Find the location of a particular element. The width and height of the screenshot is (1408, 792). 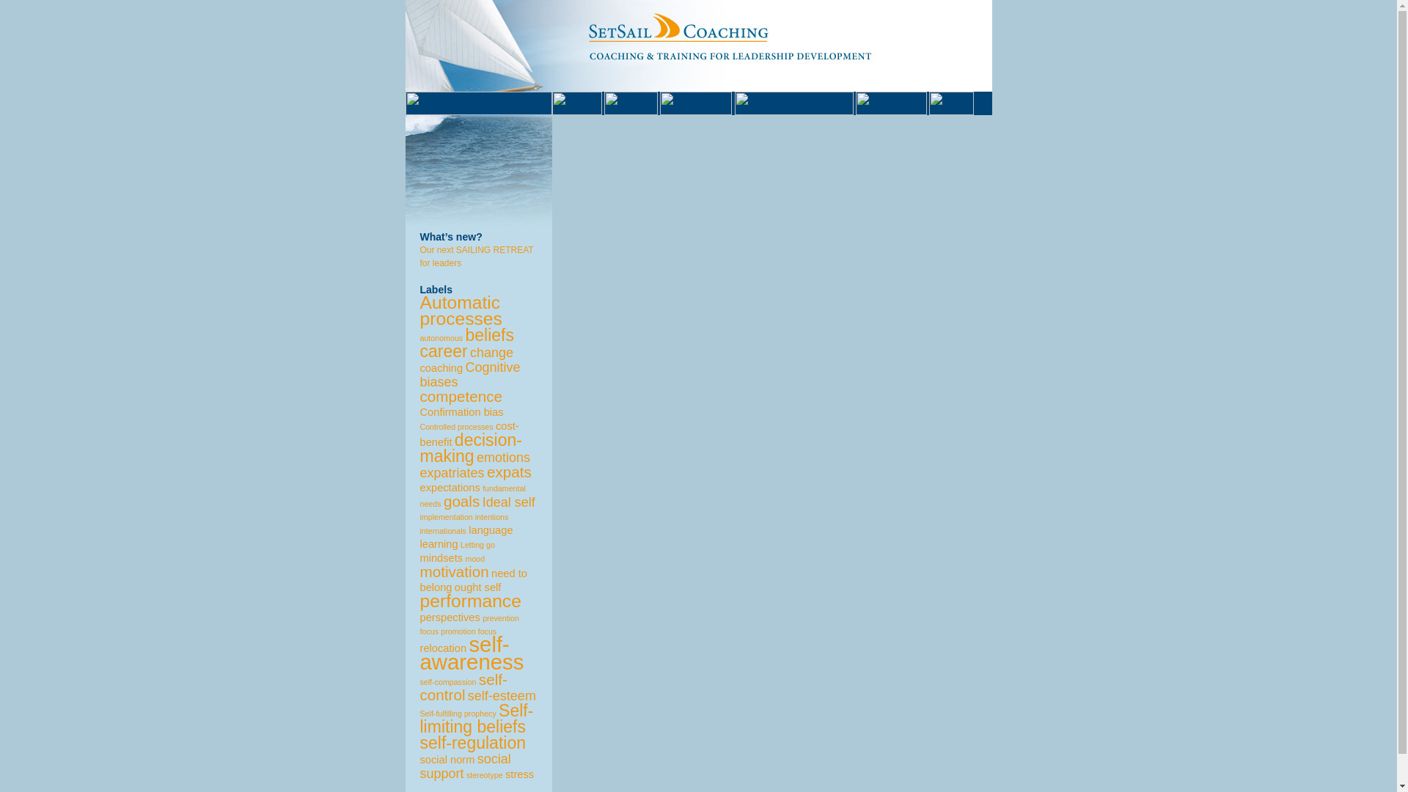

autonomous is located at coordinates (441, 337).